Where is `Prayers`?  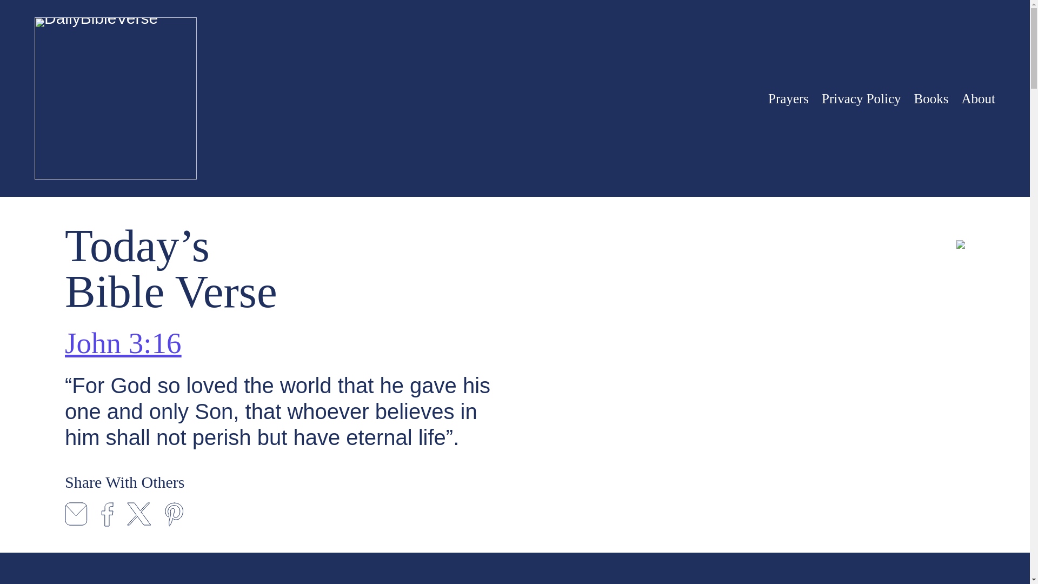
Prayers is located at coordinates (788, 98).